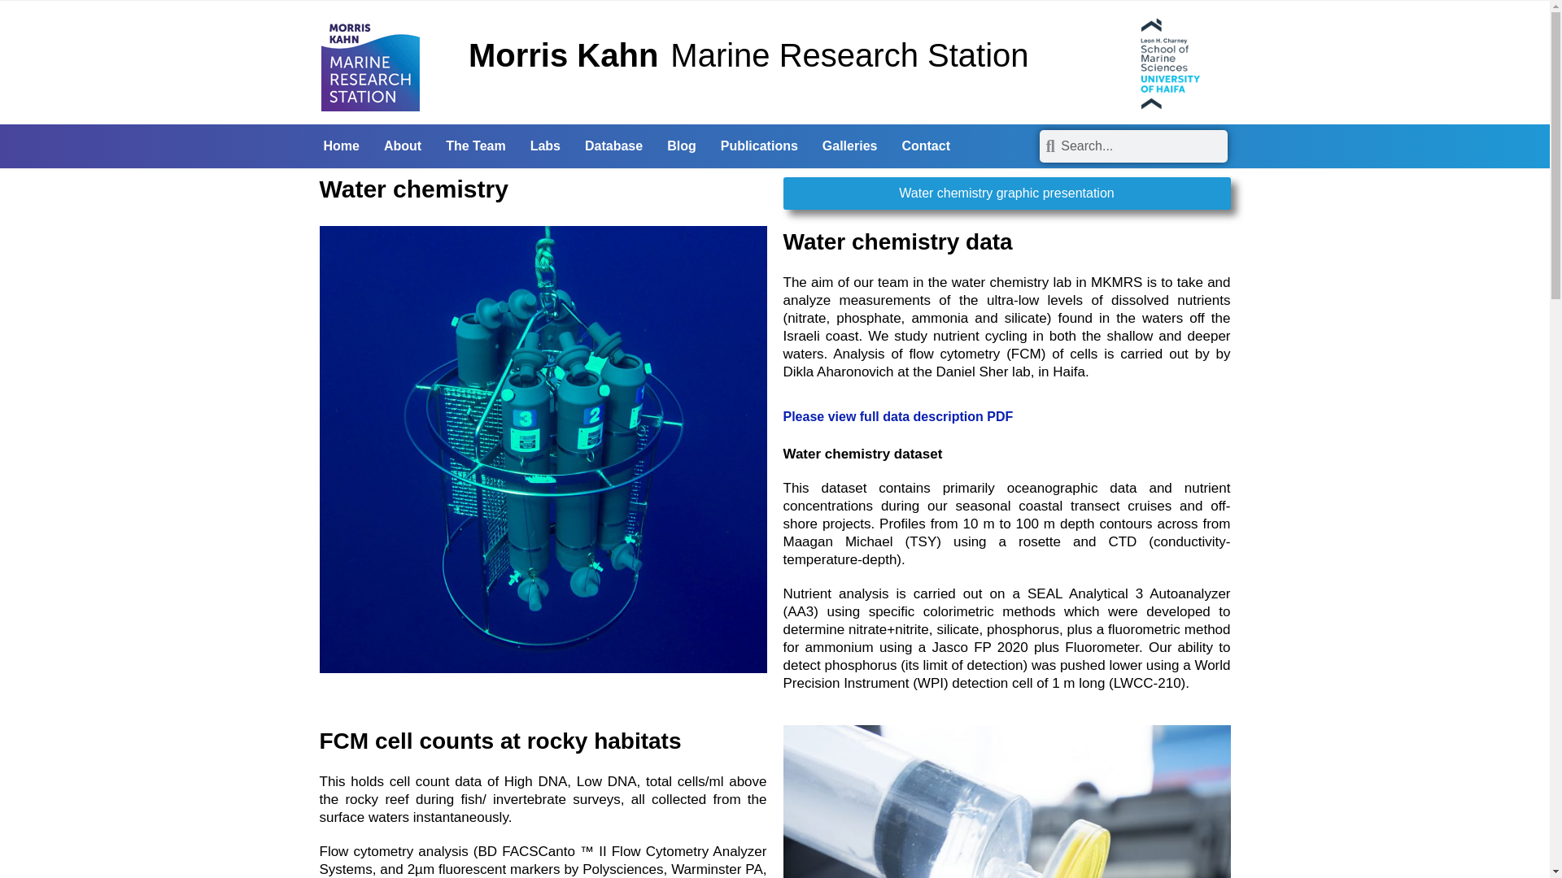 This screenshot has width=1562, height=878. What do you see at coordinates (613, 146) in the screenshot?
I see `Database` at bounding box center [613, 146].